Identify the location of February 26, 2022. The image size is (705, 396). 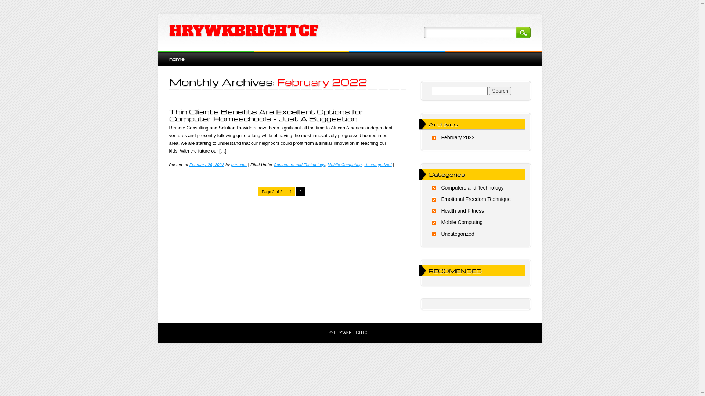
(207, 164).